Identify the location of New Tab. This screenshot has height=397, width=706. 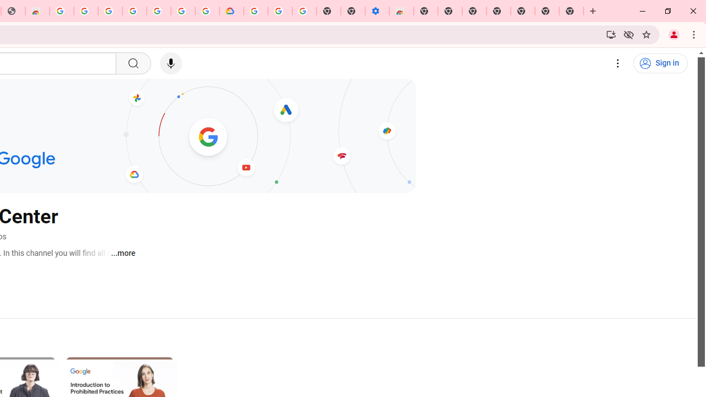
(571, 11).